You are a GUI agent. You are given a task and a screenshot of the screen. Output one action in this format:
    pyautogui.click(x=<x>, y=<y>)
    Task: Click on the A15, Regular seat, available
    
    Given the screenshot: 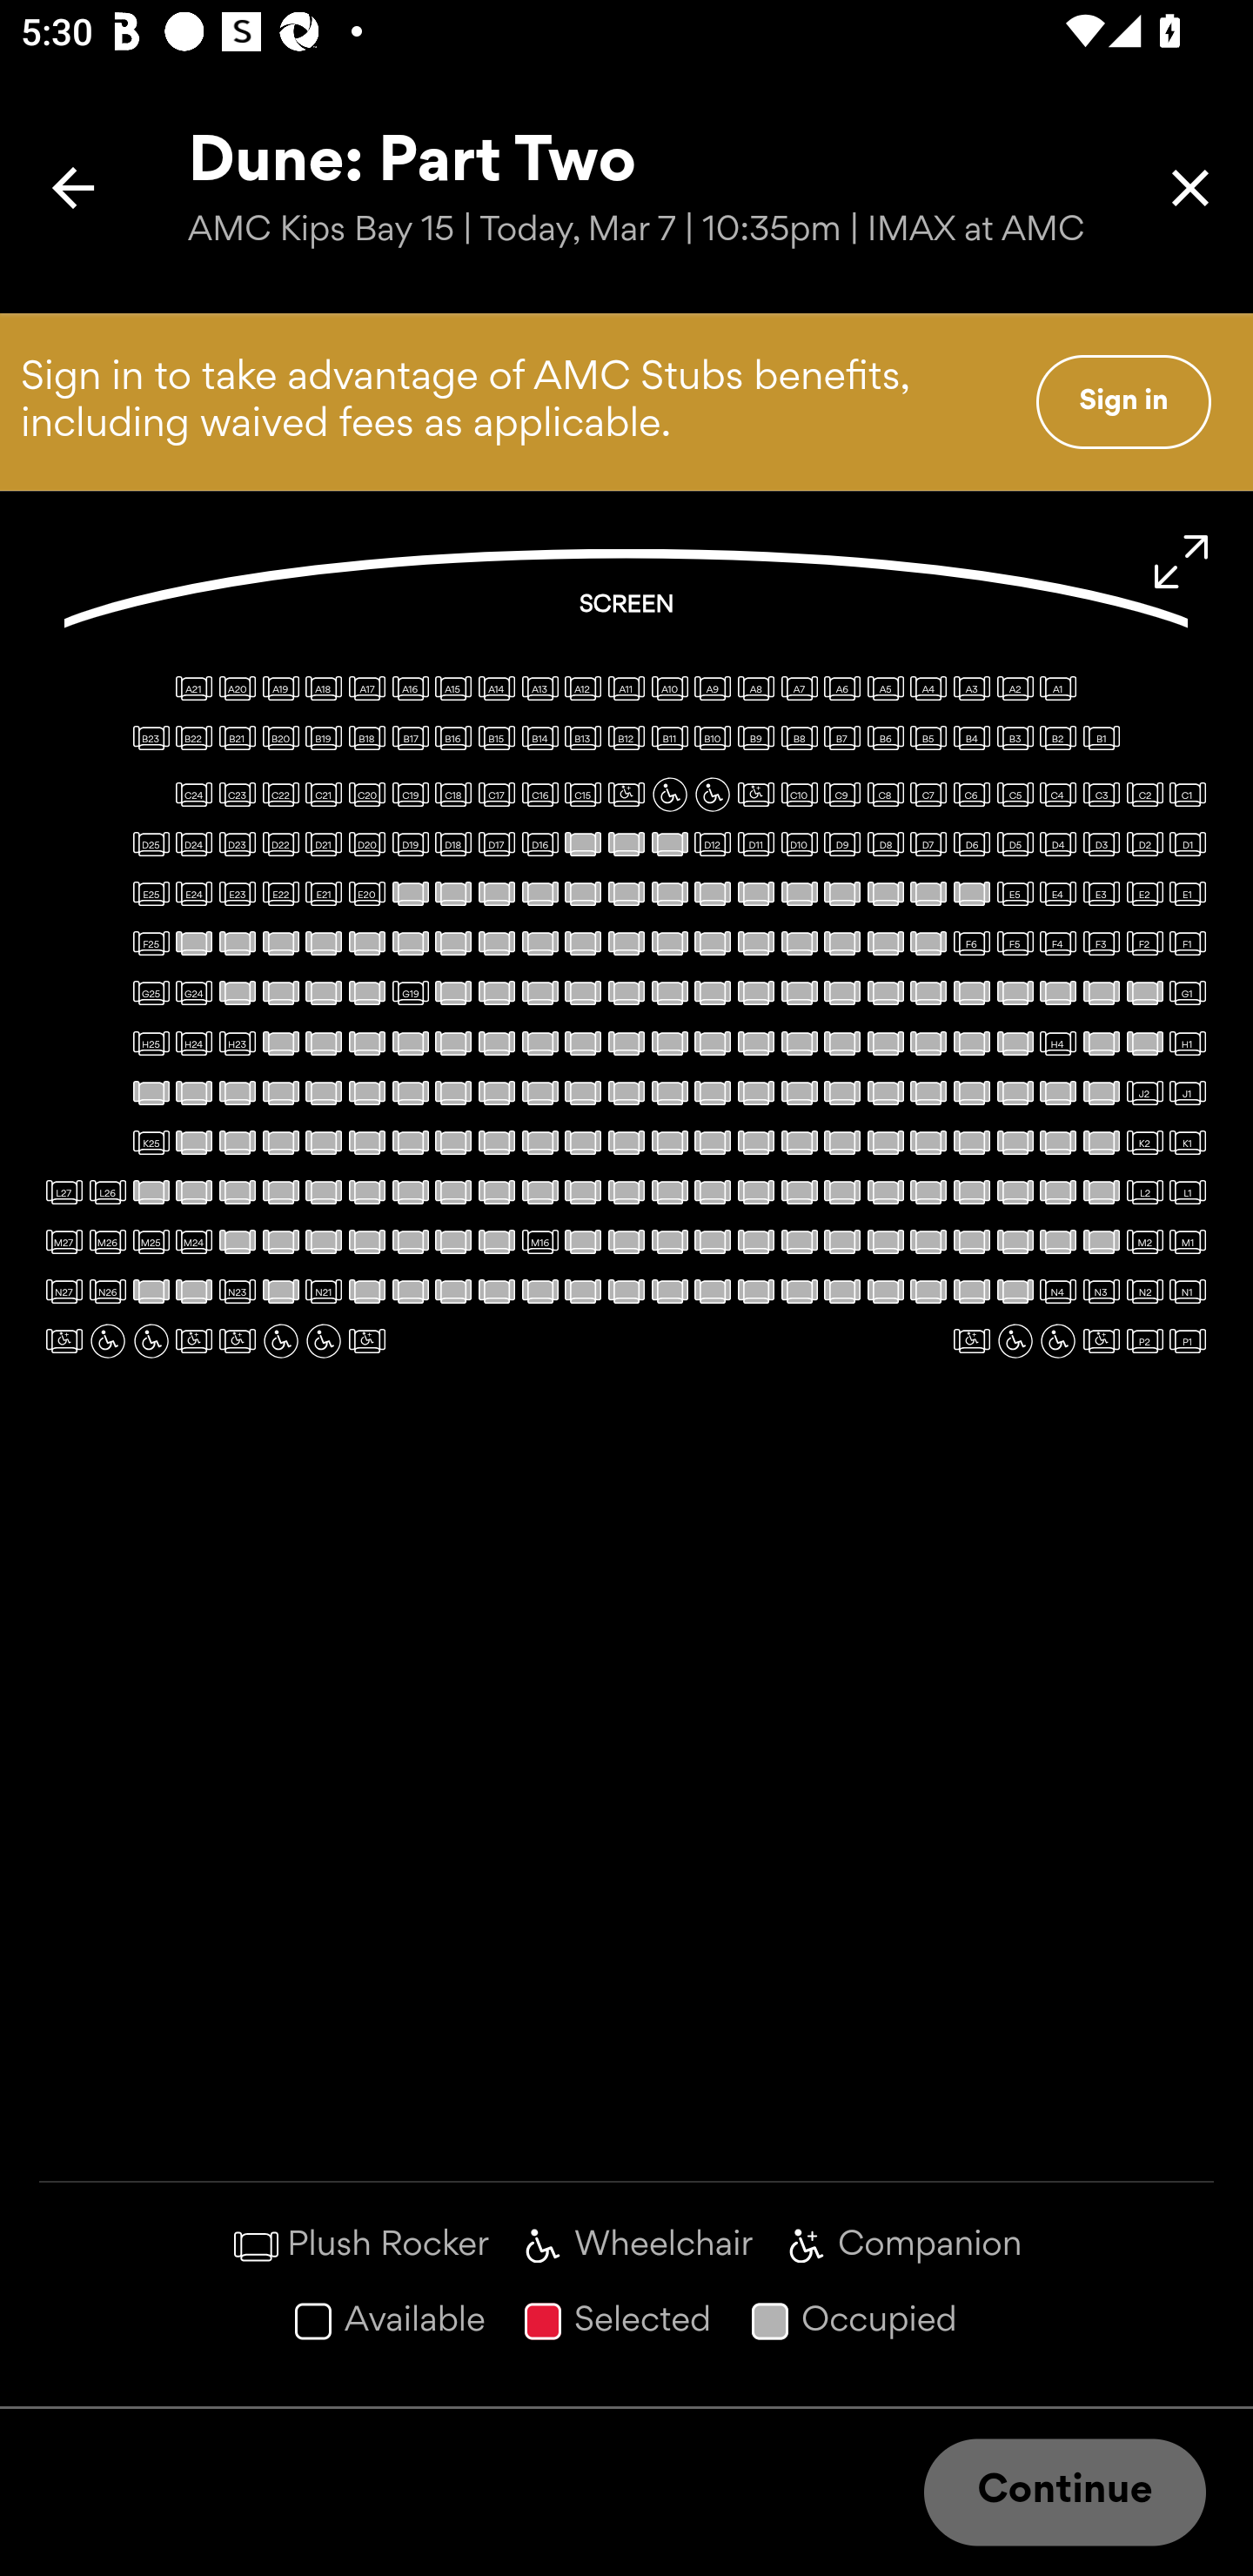 What is the action you would take?
    pyautogui.click(x=452, y=688)
    